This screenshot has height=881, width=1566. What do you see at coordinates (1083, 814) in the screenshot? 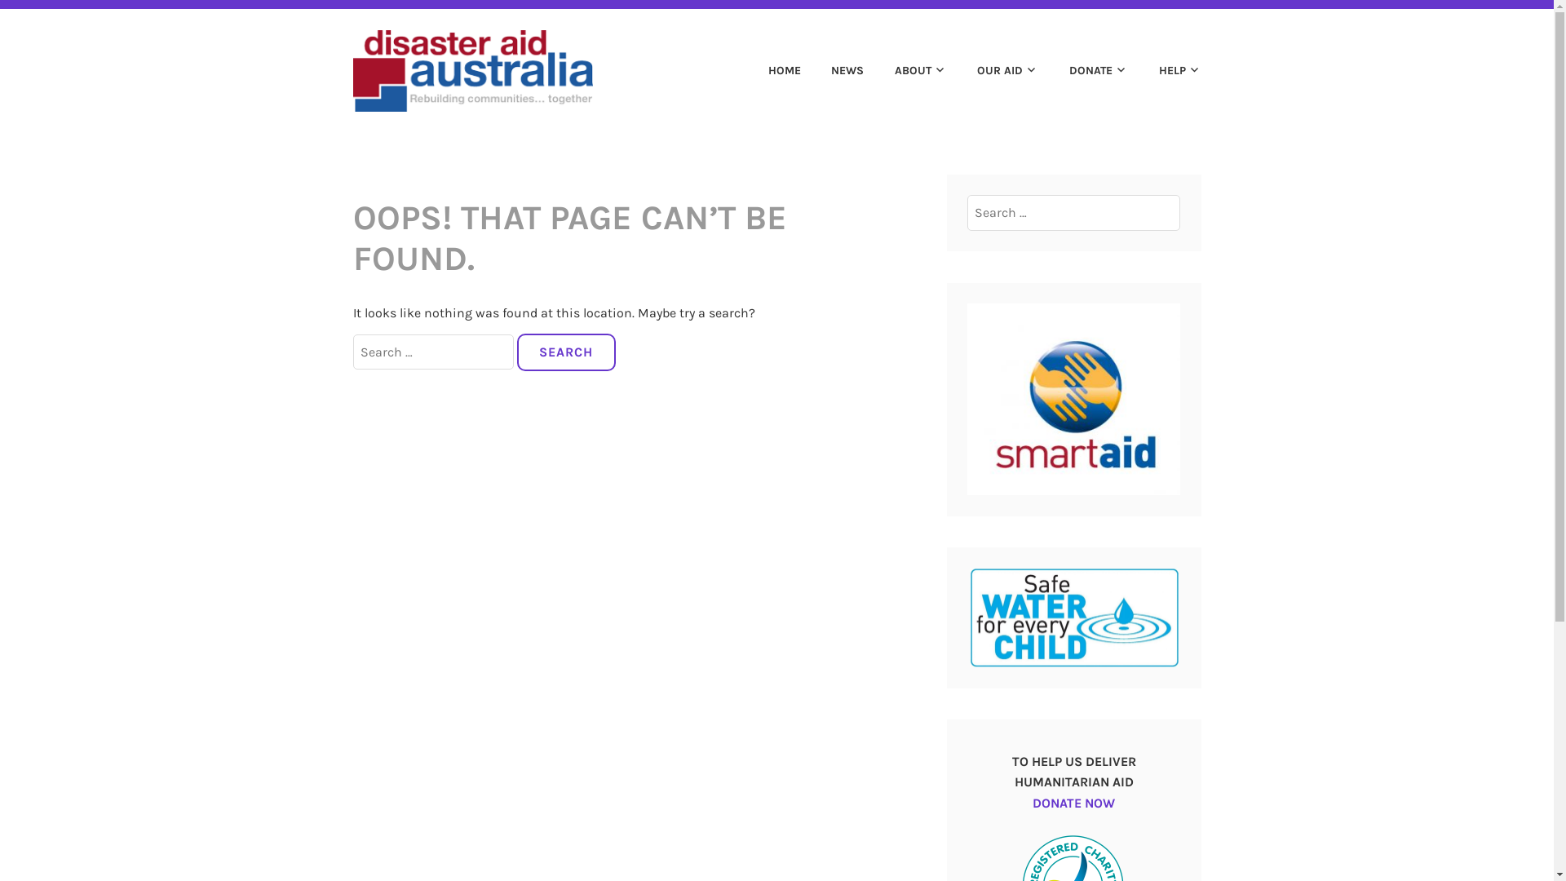
I see `DONATE NOW` at bounding box center [1083, 814].